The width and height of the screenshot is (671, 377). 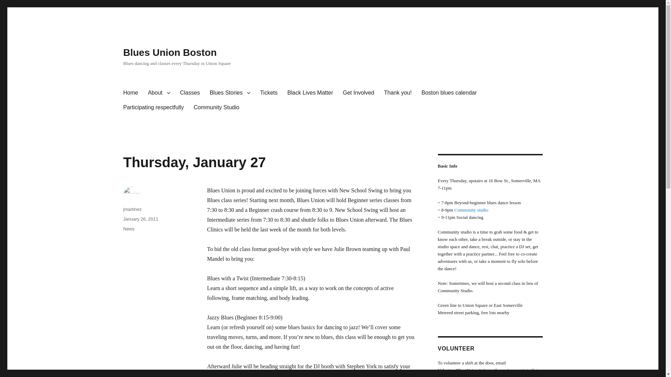 What do you see at coordinates (449, 93) in the screenshot?
I see `Boston blues calendar` at bounding box center [449, 93].